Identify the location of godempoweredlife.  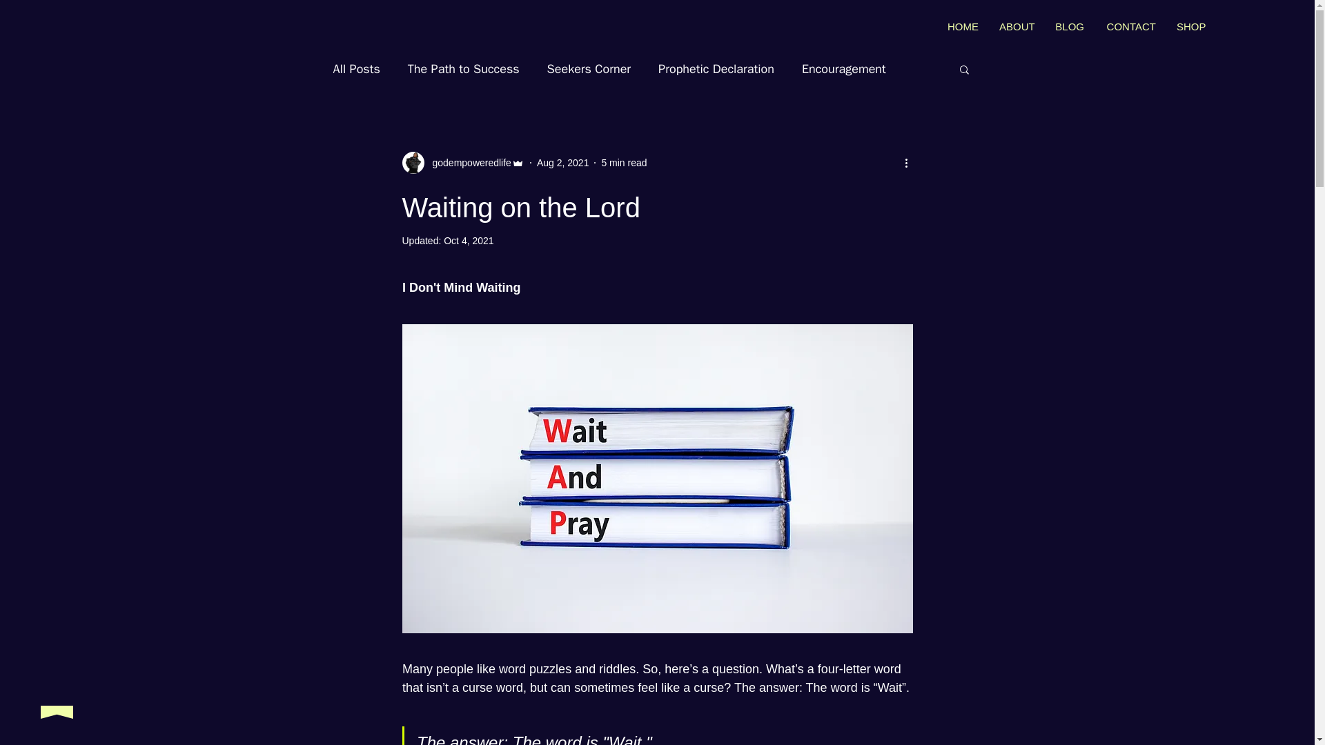
(462, 163).